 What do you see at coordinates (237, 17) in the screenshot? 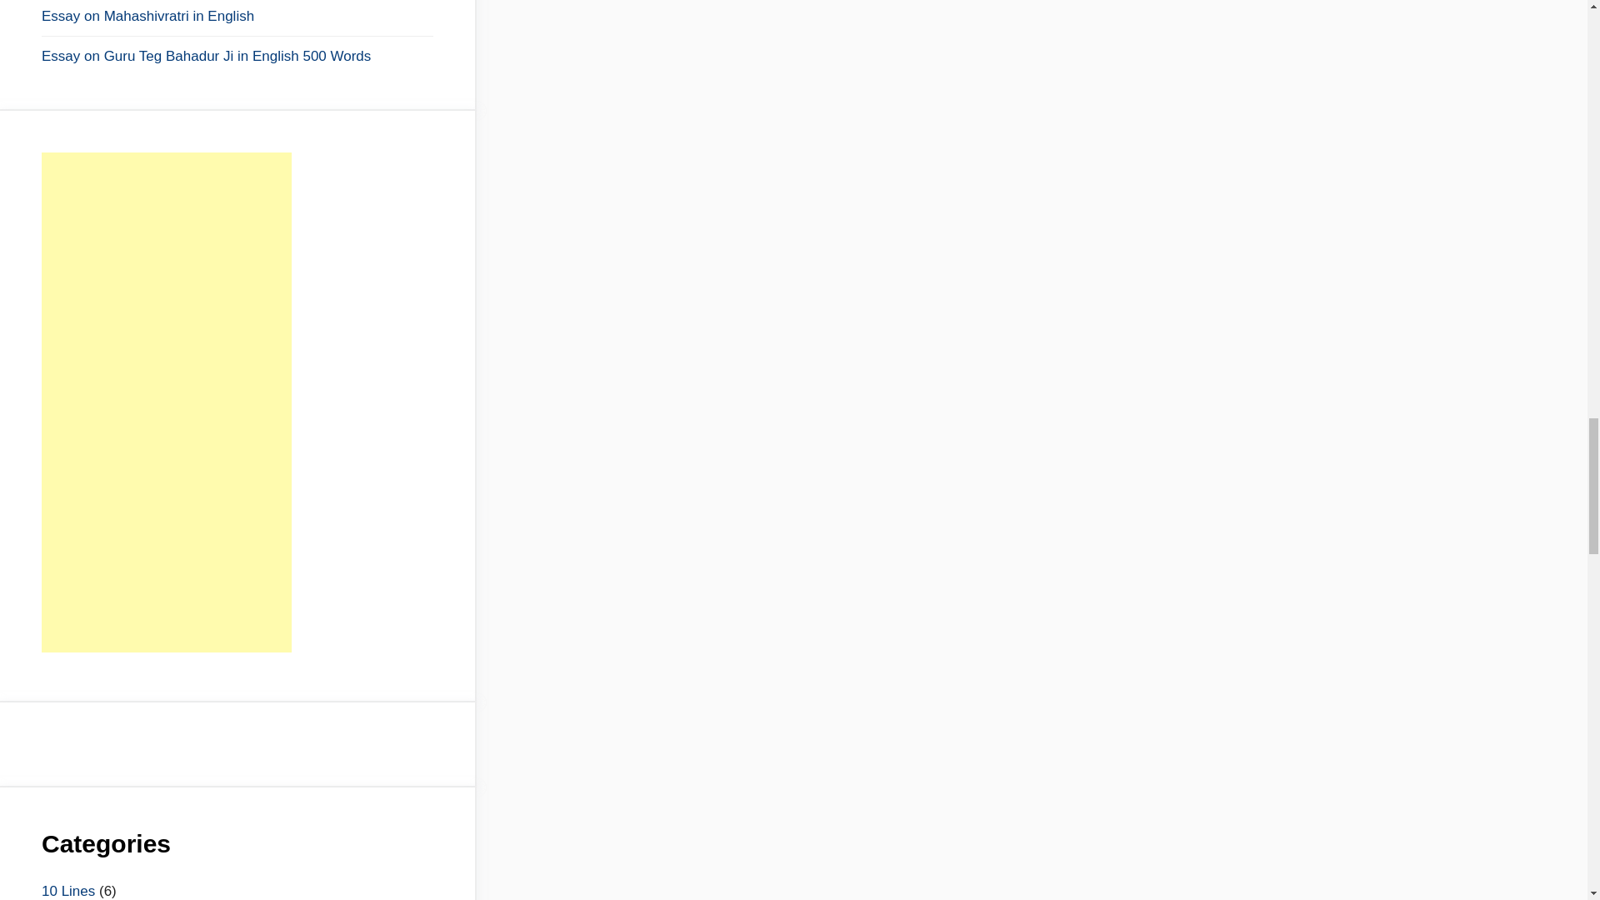
I see `Essay on Mahashivratri in English` at bounding box center [237, 17].